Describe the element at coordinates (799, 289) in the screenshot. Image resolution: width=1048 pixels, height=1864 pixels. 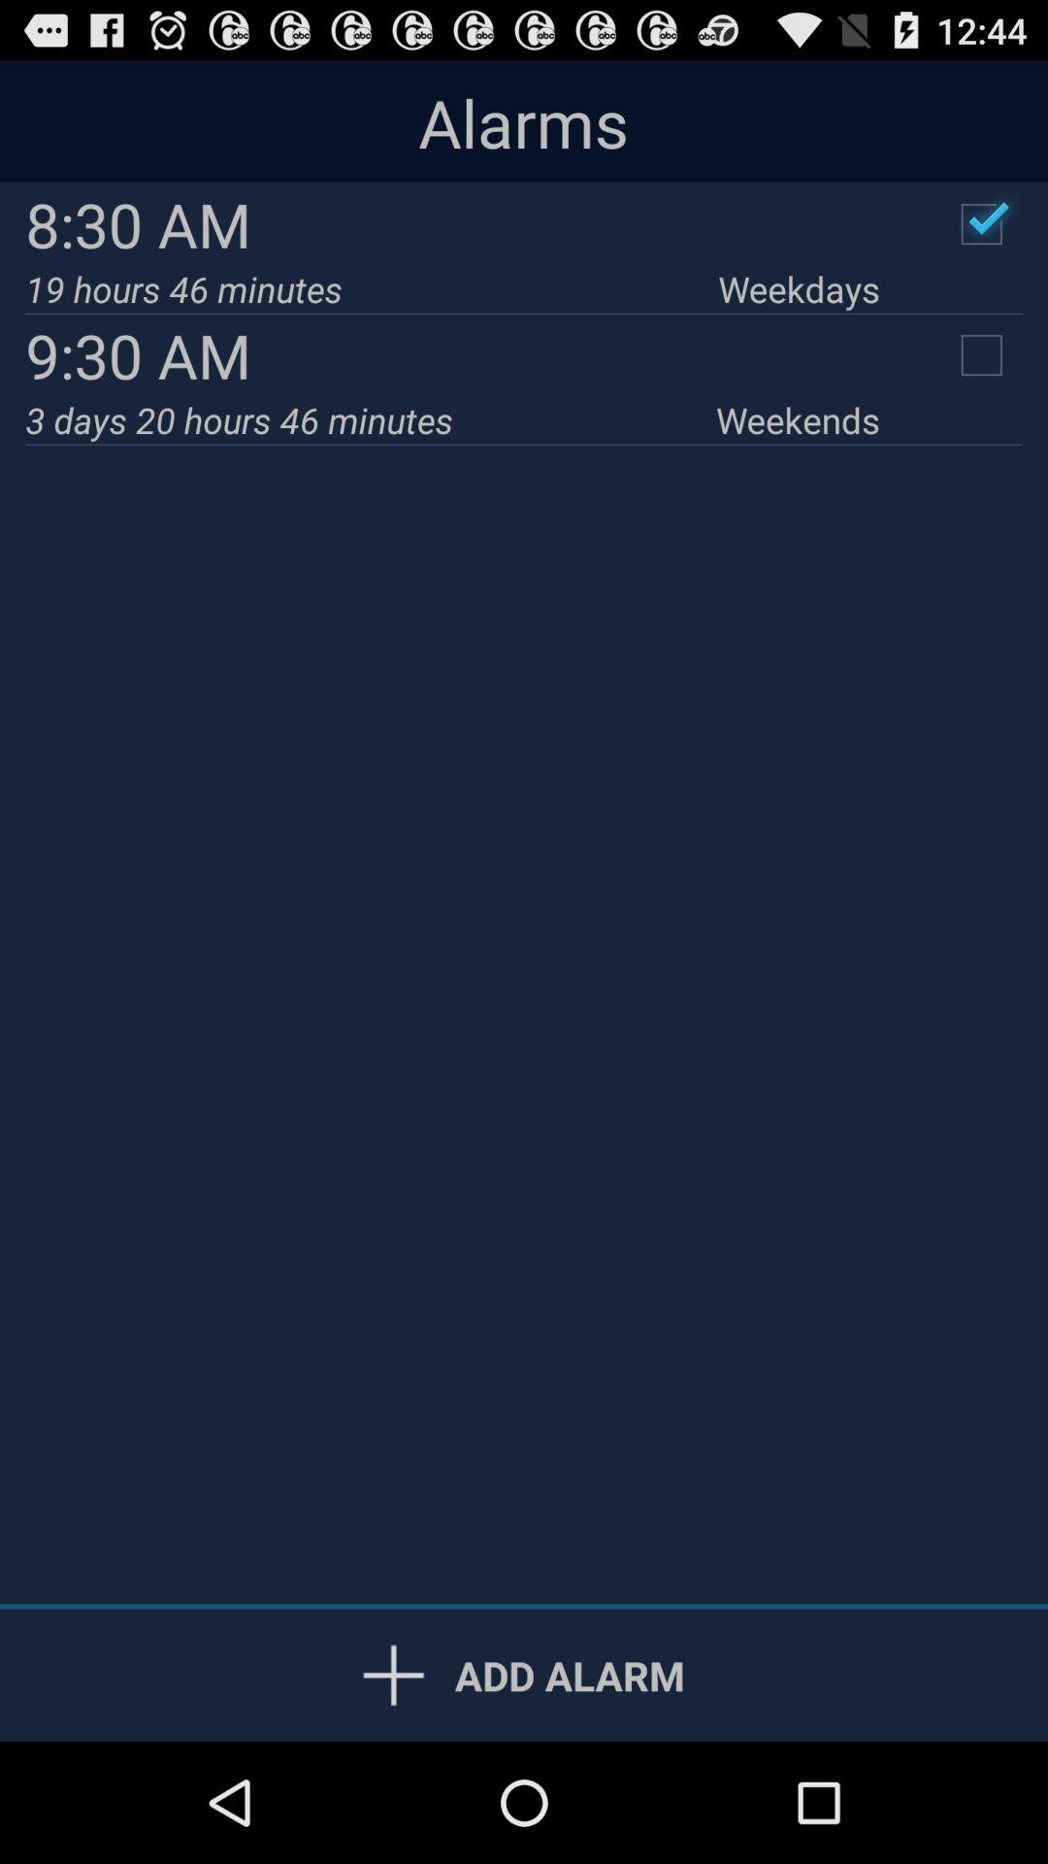
I see `click the icon to the right of 19 hours 46 icon` at that location.